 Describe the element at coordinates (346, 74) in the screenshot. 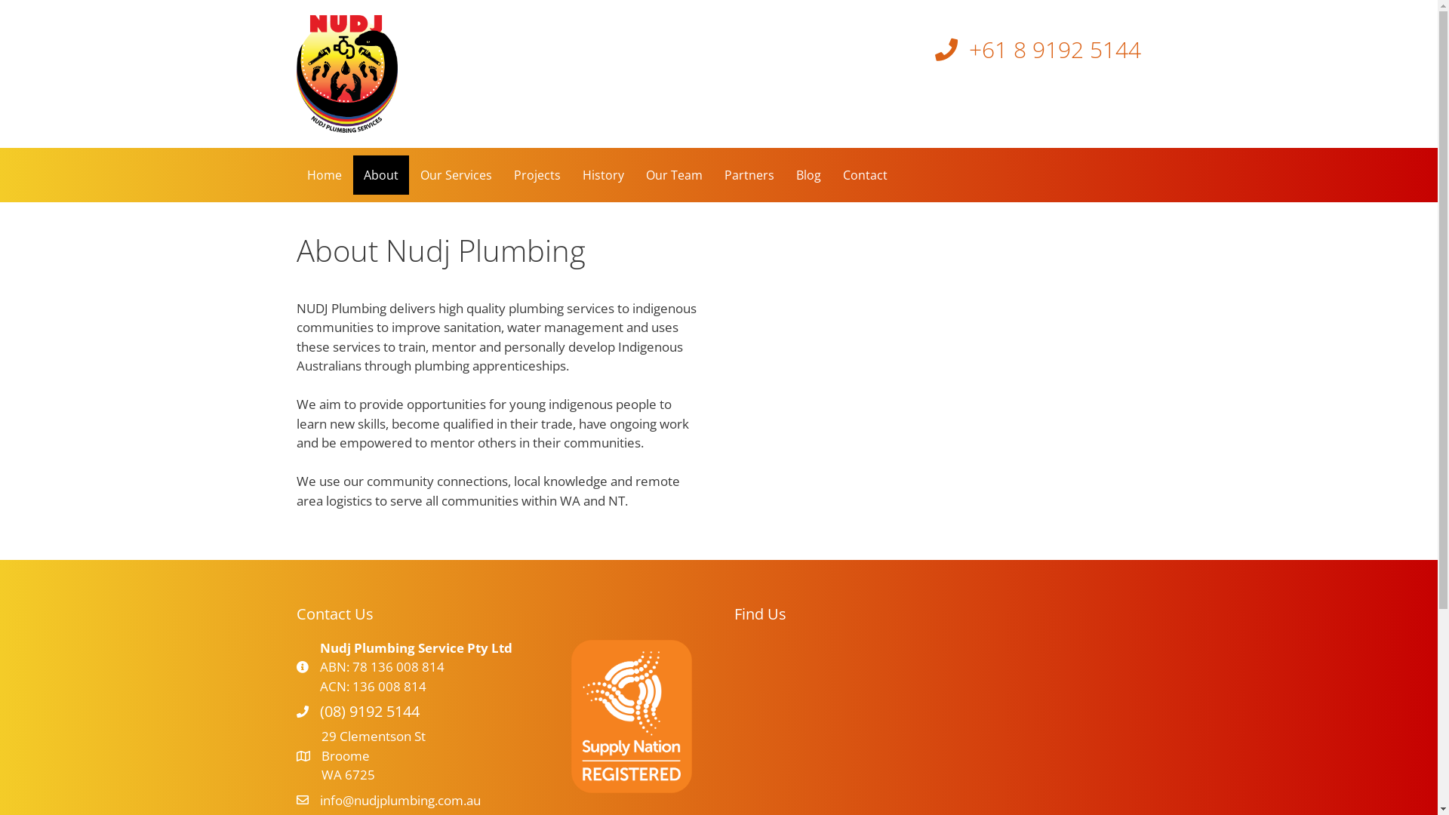

I see `Nudj_Logo_Transparent_PNG` at that location.